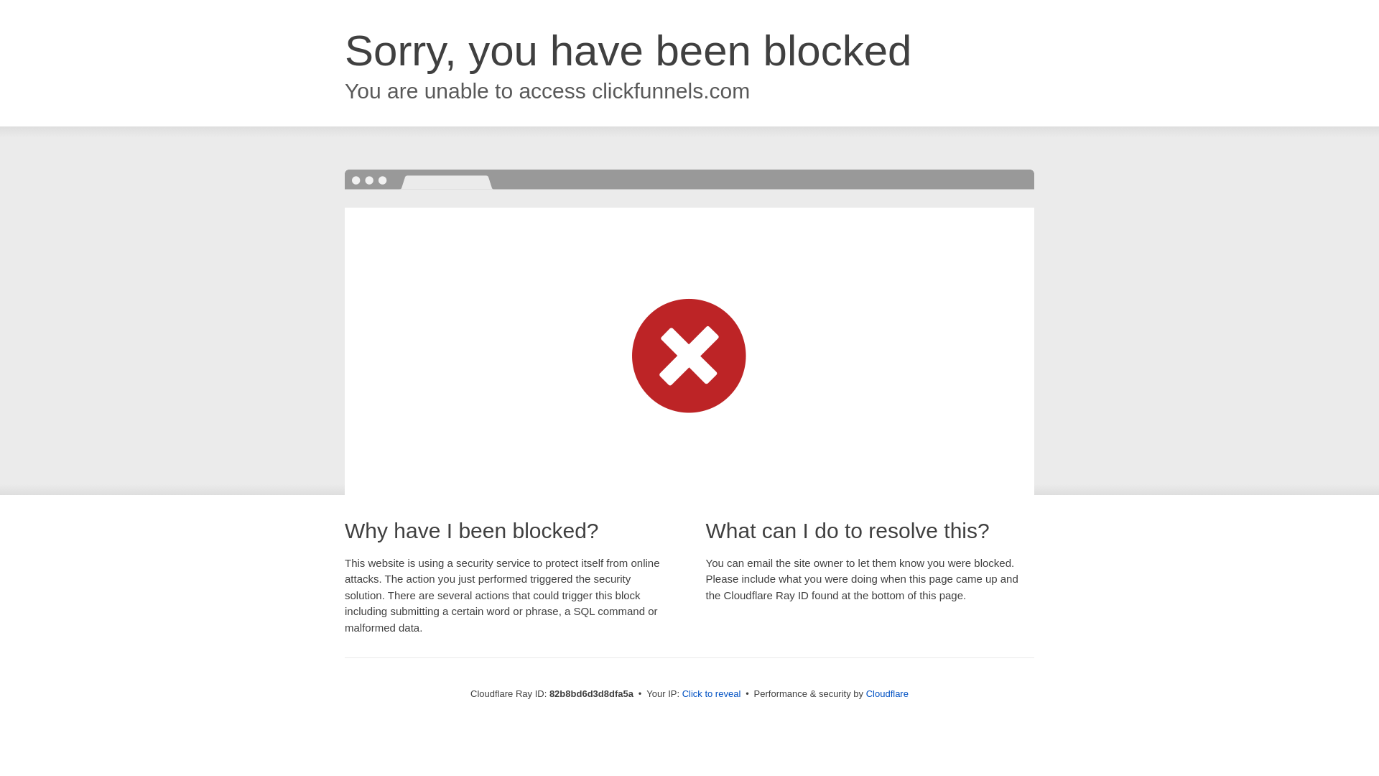  I want to click on Click to reveal, so click(712, 694).